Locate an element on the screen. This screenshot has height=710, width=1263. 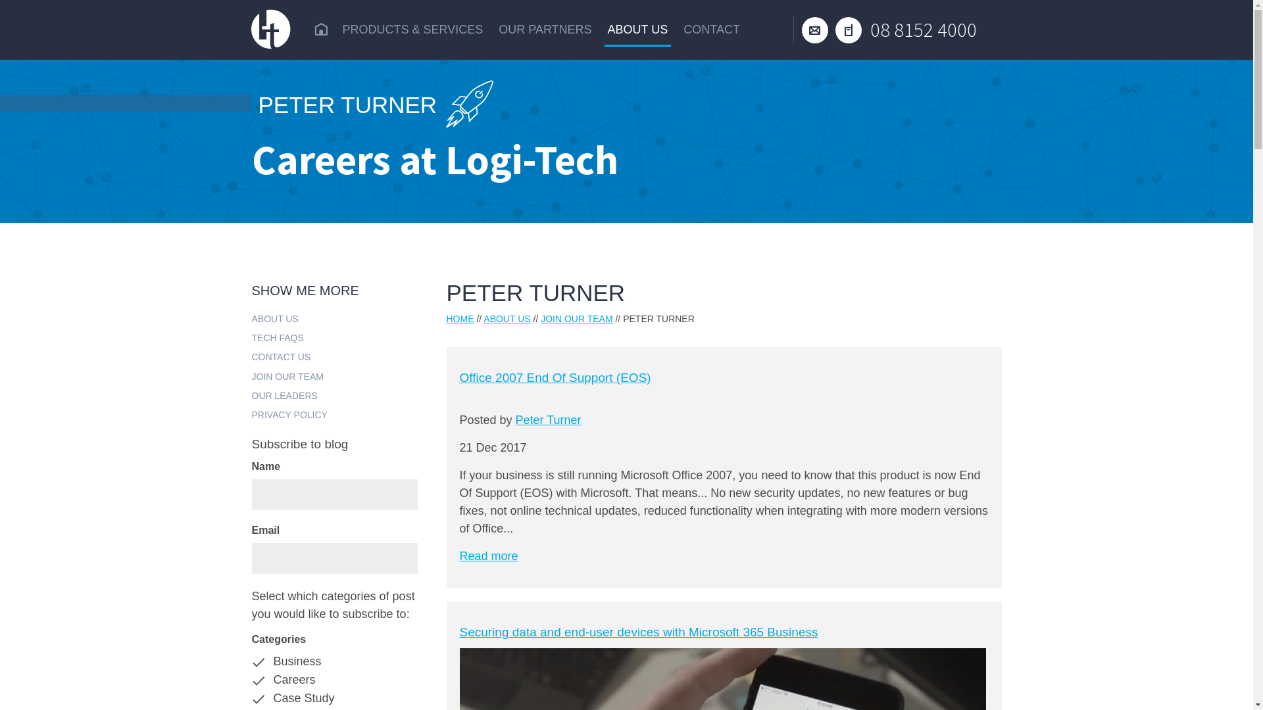
Peter Turner is located at coordinates (549, 420).